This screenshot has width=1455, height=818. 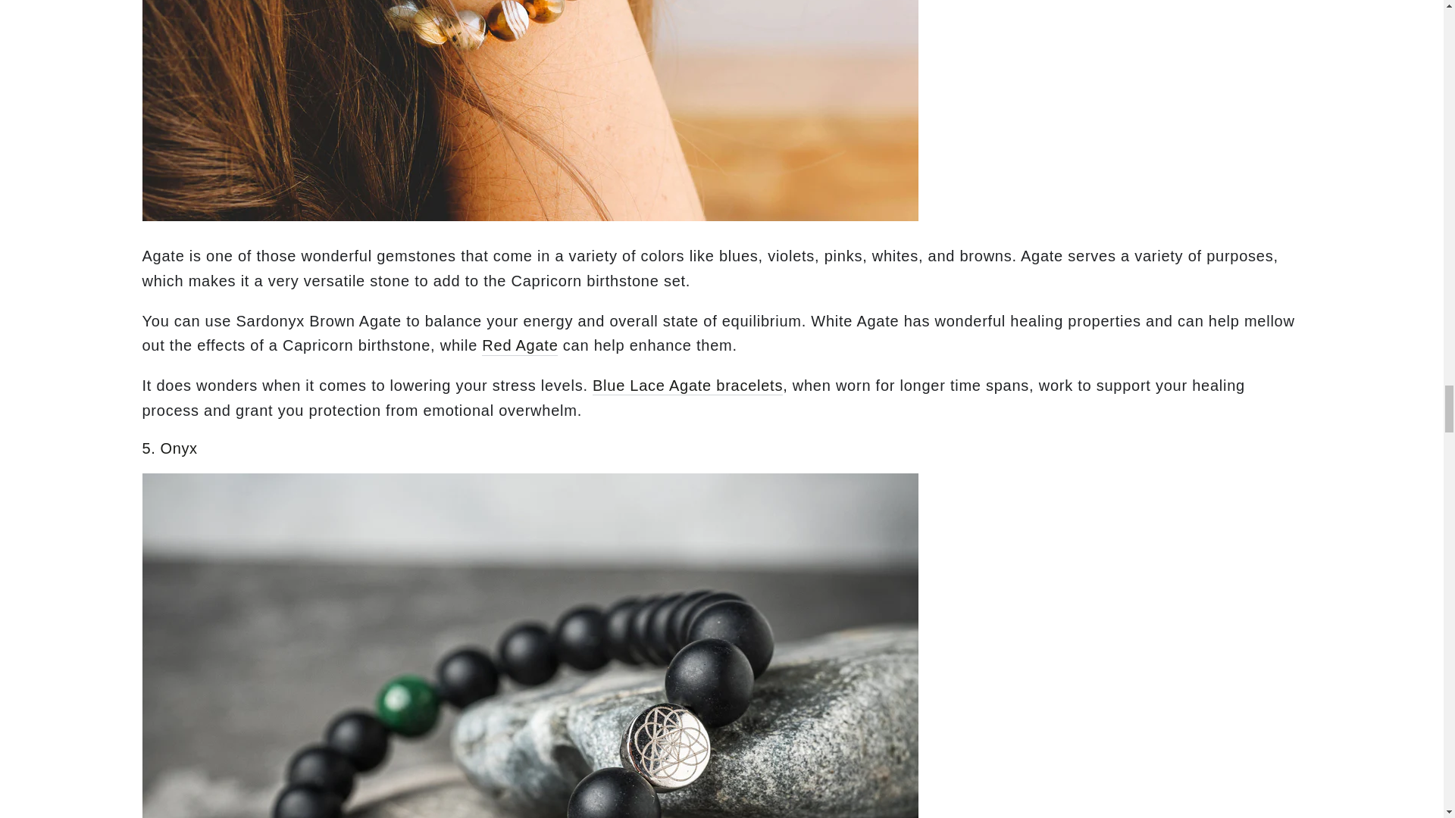 What do you see at coordinates (687, 386) in the screenshot?
I see `blue lace agate bracelets` at bounding box center [687, 386].